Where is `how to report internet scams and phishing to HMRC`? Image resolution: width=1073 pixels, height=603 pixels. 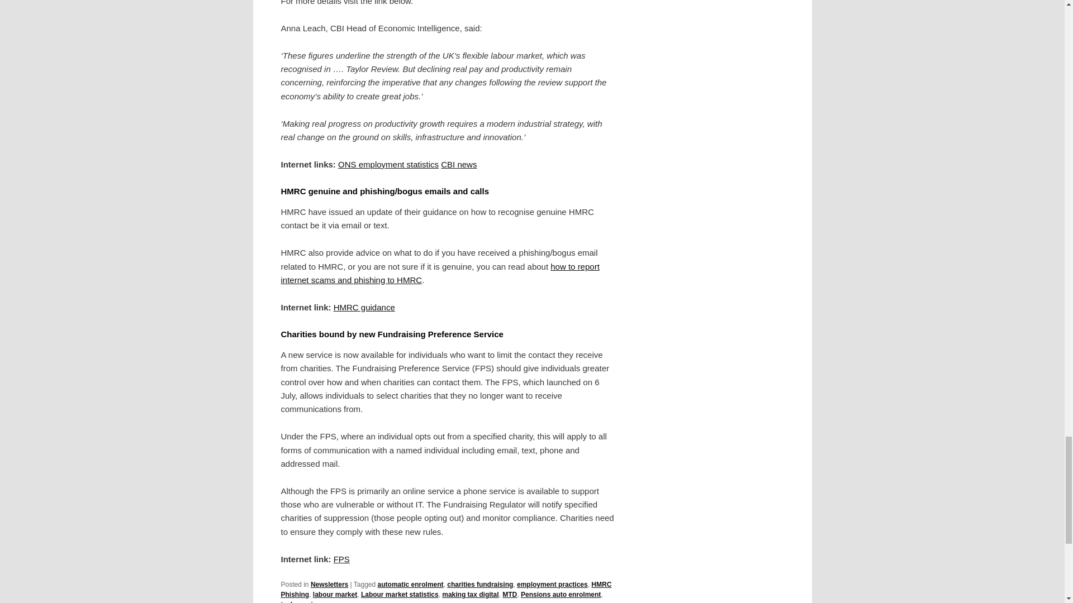
how to report internet scams and phishing to HMRC is located at coordinates (439, 272).